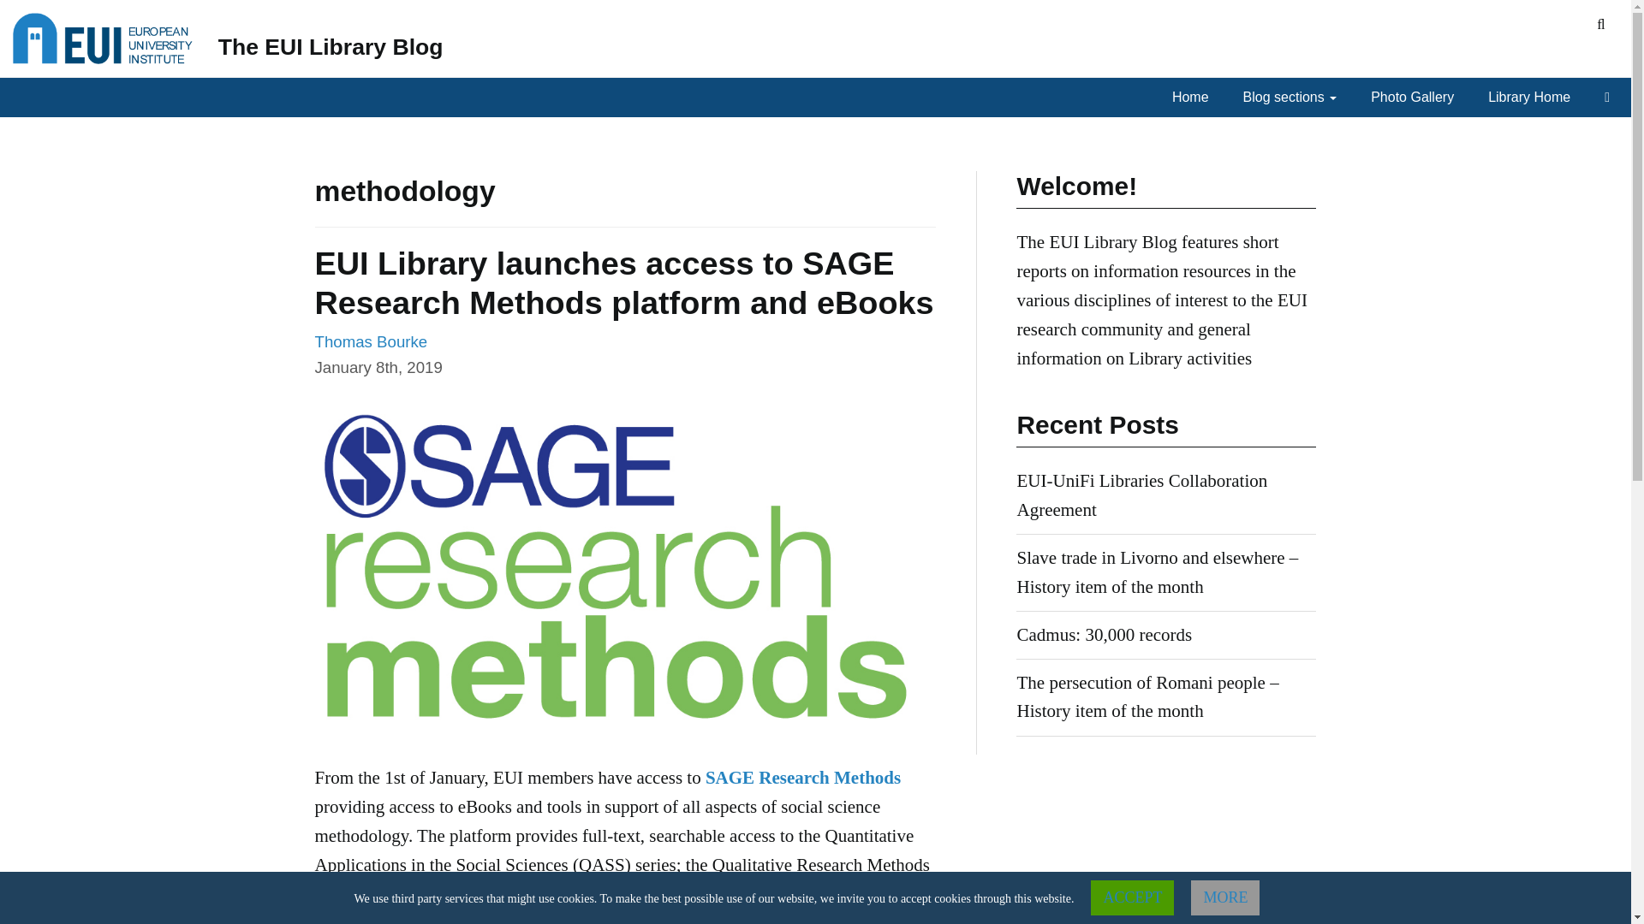  What do you see at coordinates (1601, 25) in the screenshot?
I see `Toggle search box` at bounding box center [1601, 25].